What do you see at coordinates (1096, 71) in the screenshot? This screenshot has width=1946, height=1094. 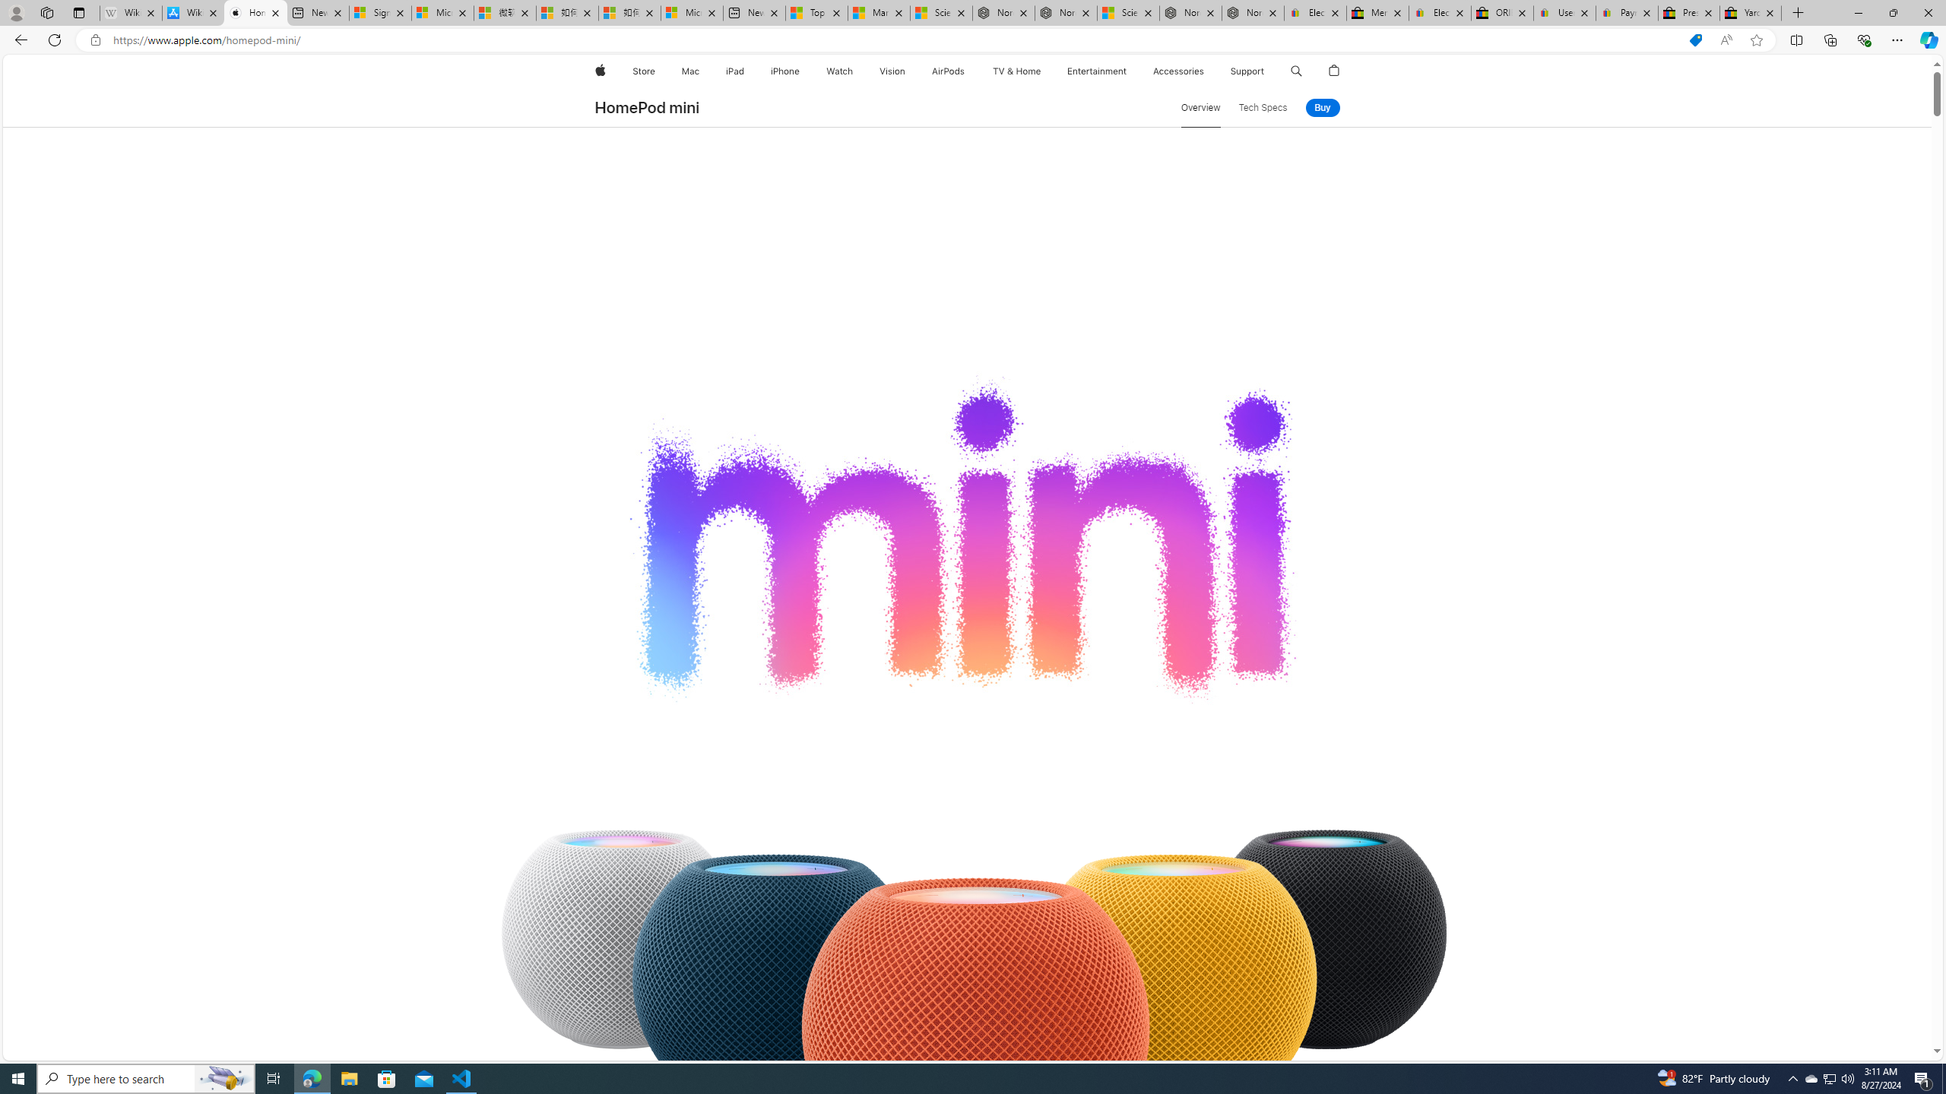 I see `Entertainment` at bounding box center [1096, 71].